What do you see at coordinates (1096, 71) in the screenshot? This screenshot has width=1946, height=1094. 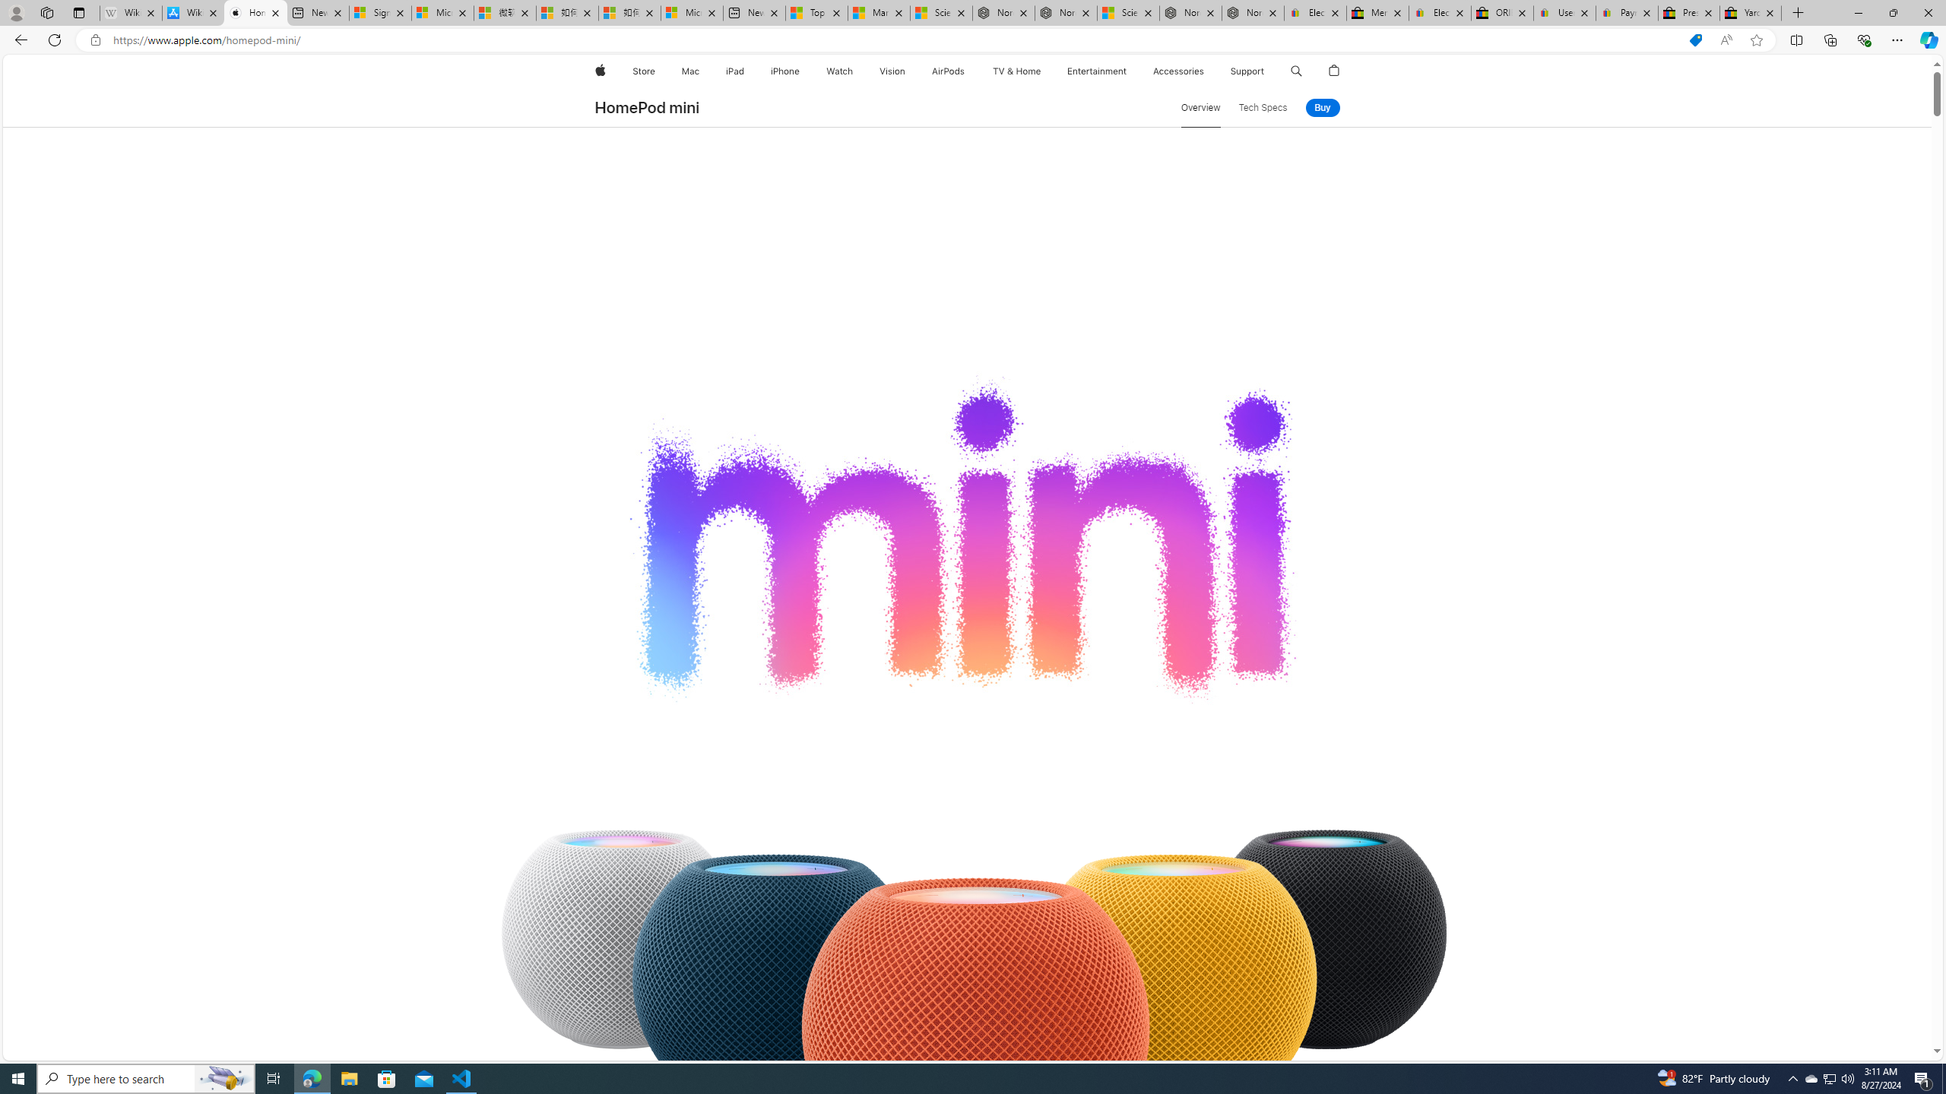 I see `Entertainment` at bounding box center [1096, 71].